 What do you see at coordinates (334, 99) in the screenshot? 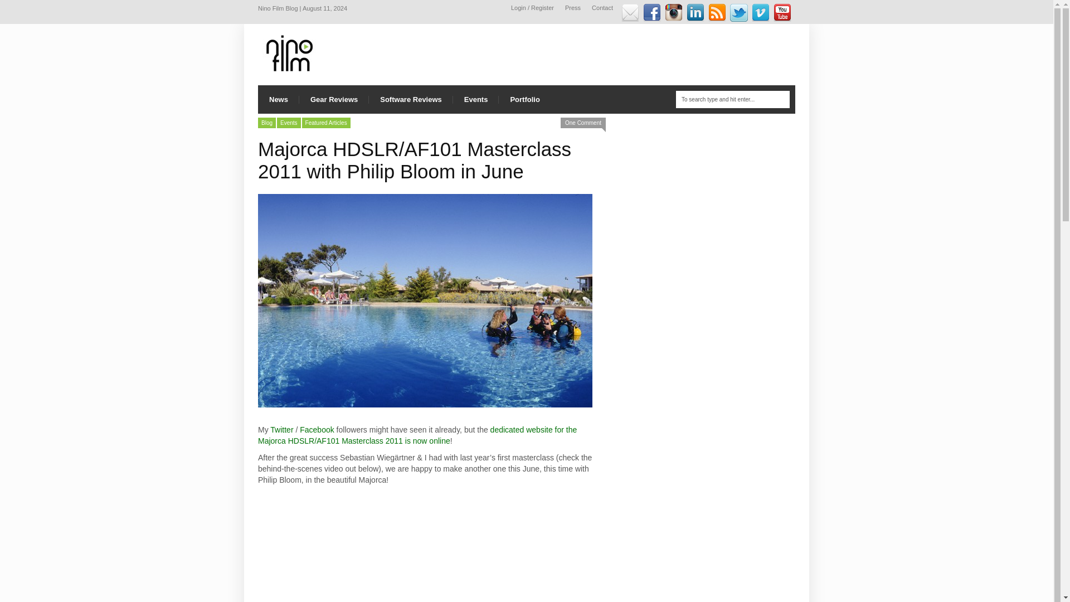
I see `Gear Reviews` at bounding box center [334, 99].